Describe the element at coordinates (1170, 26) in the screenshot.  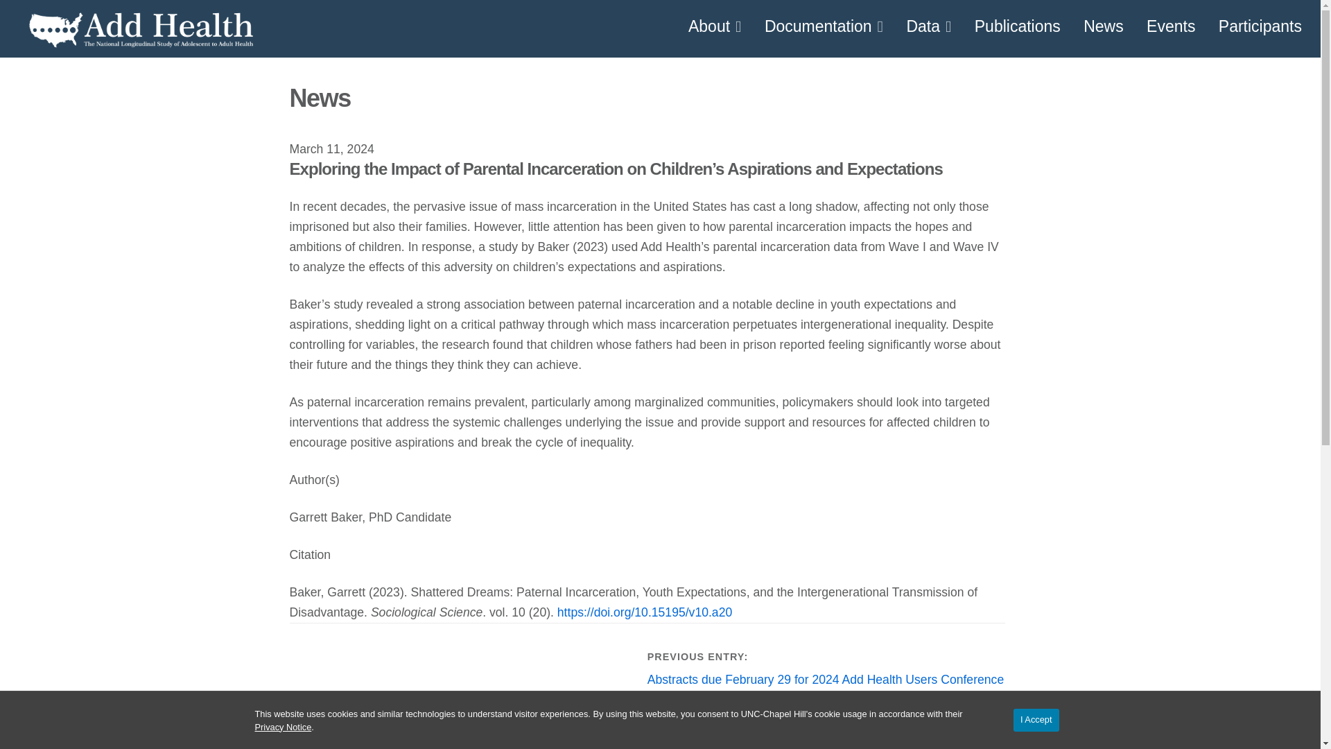
I see `Events` at that location.